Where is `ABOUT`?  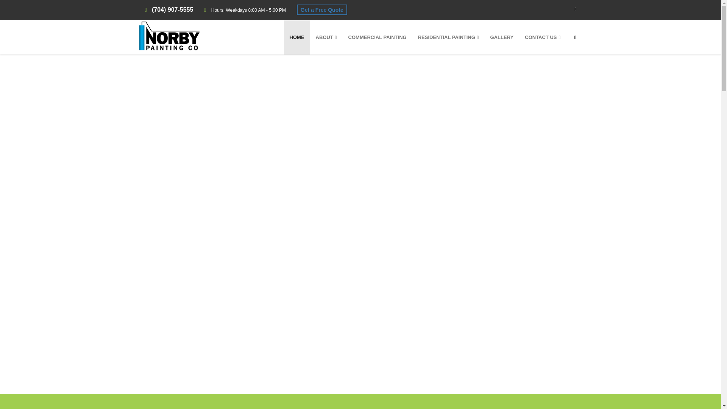
ABOUT is located at coordinates (326, 37).